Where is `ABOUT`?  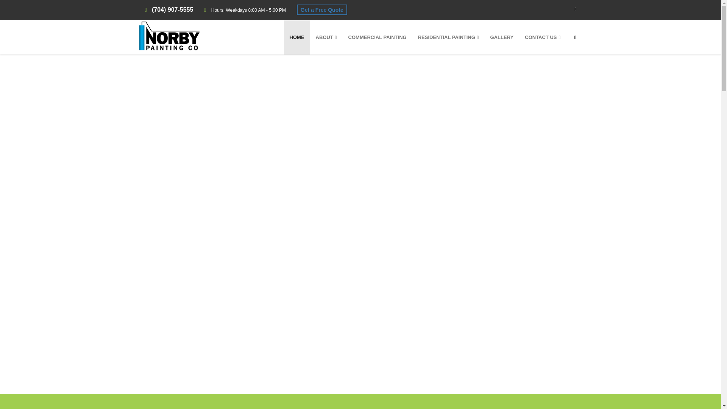
ABOUT is located at coordinates (326, 37).